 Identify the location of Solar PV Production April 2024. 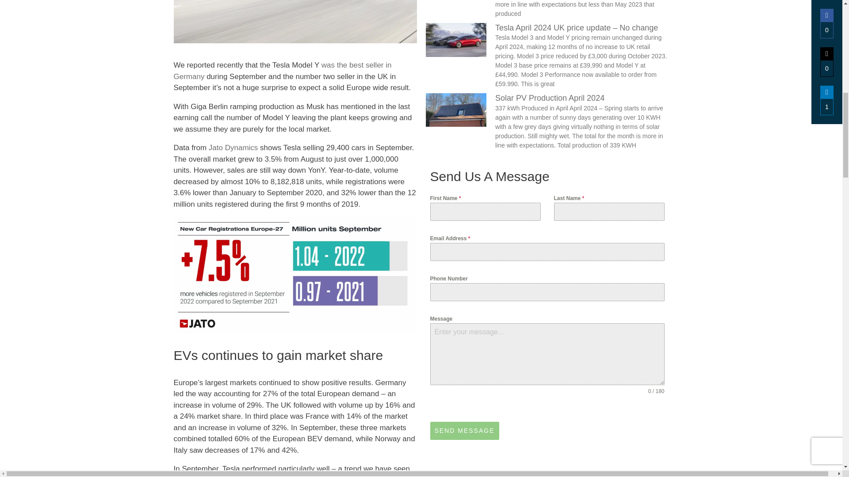
(550, 98).